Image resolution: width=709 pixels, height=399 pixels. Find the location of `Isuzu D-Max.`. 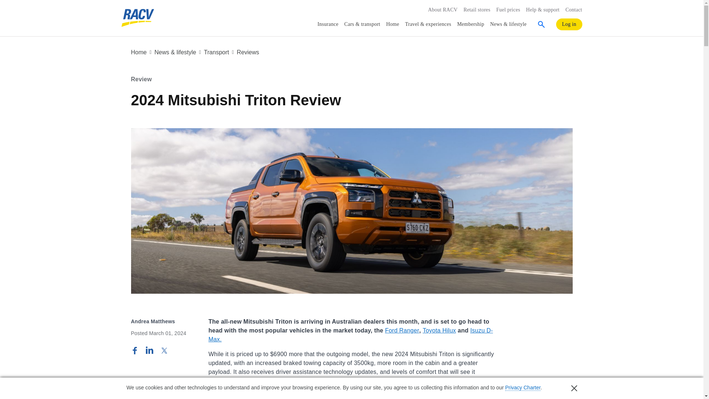

Isuzu D-Max. is located at coordinates (350, 335).